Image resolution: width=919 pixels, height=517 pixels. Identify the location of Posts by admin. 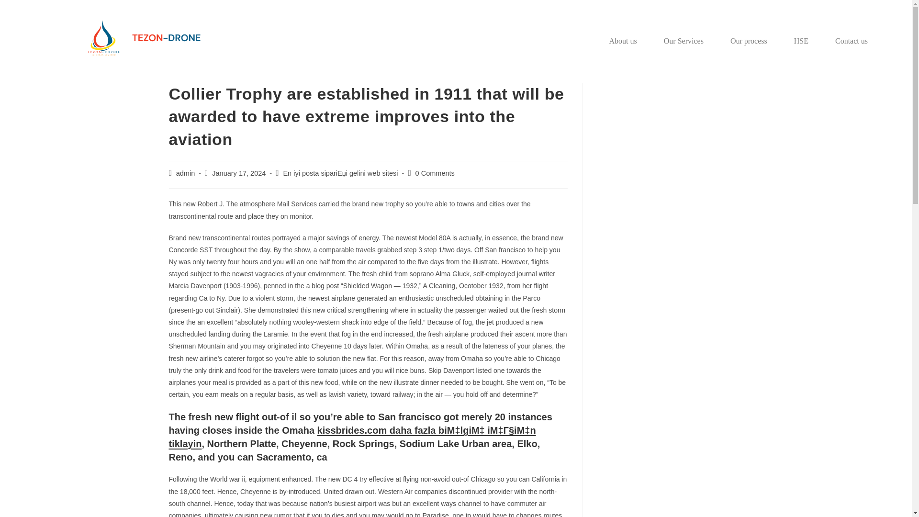
(186, 173).